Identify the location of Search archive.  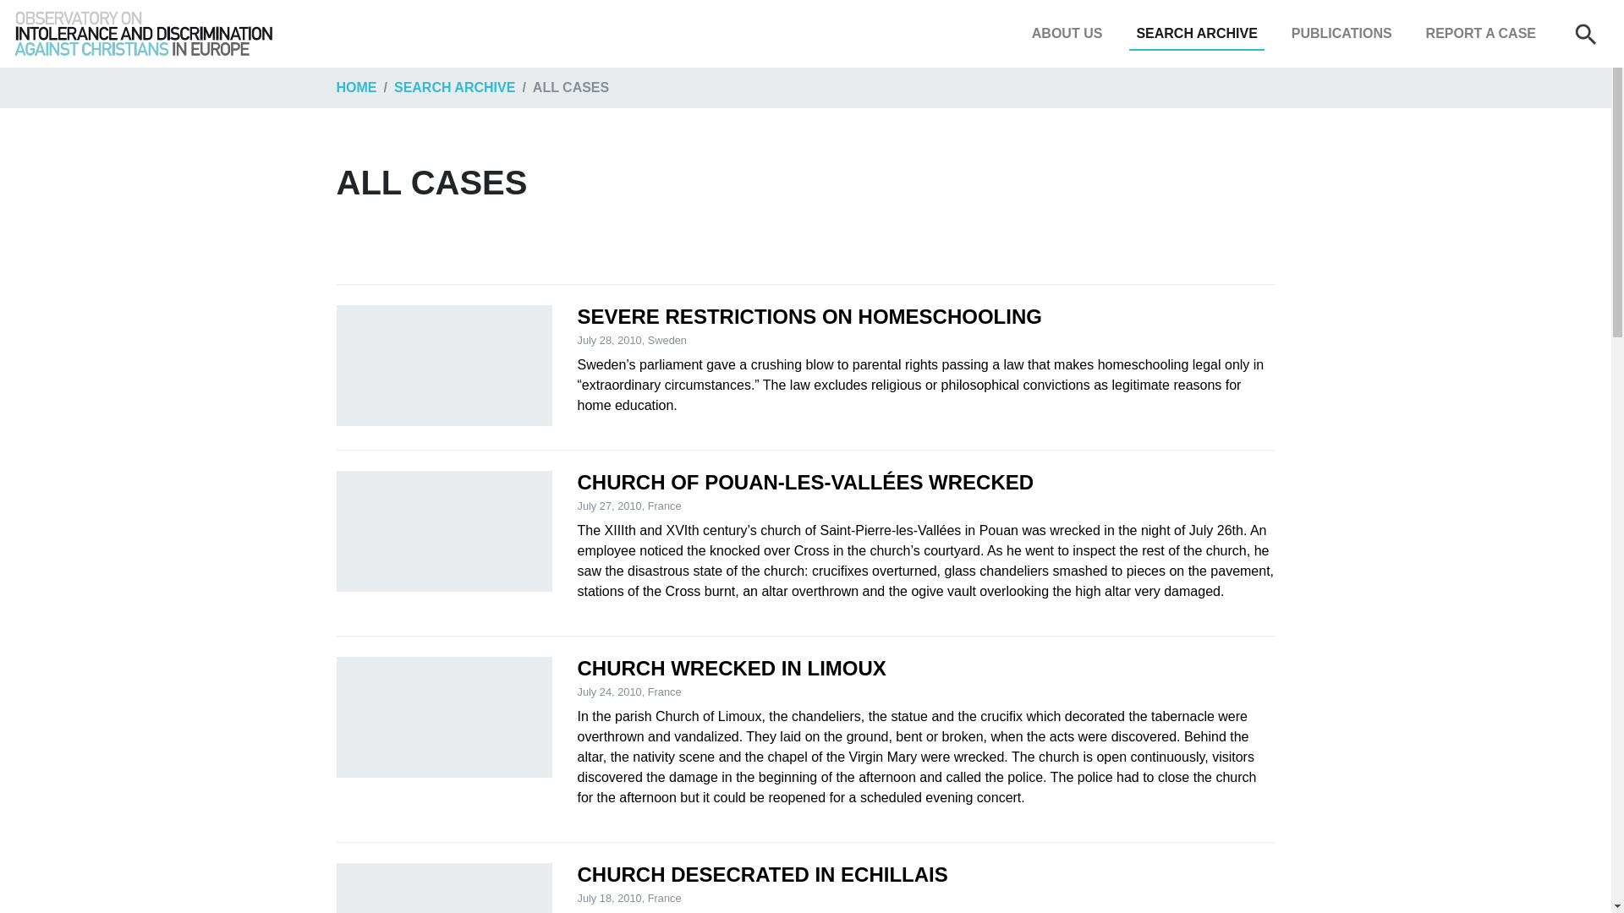
(1196, 34).